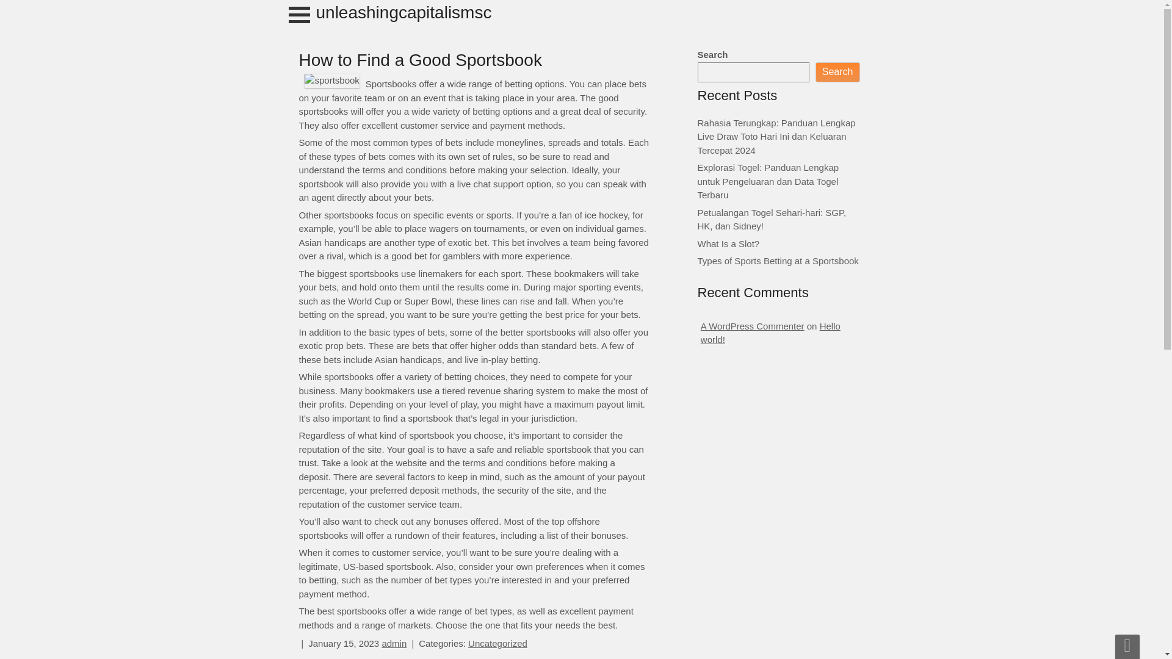  Describe the element at coordinates (752, 326) in the screenshot. I see `A WordPress Commenter` at that location.